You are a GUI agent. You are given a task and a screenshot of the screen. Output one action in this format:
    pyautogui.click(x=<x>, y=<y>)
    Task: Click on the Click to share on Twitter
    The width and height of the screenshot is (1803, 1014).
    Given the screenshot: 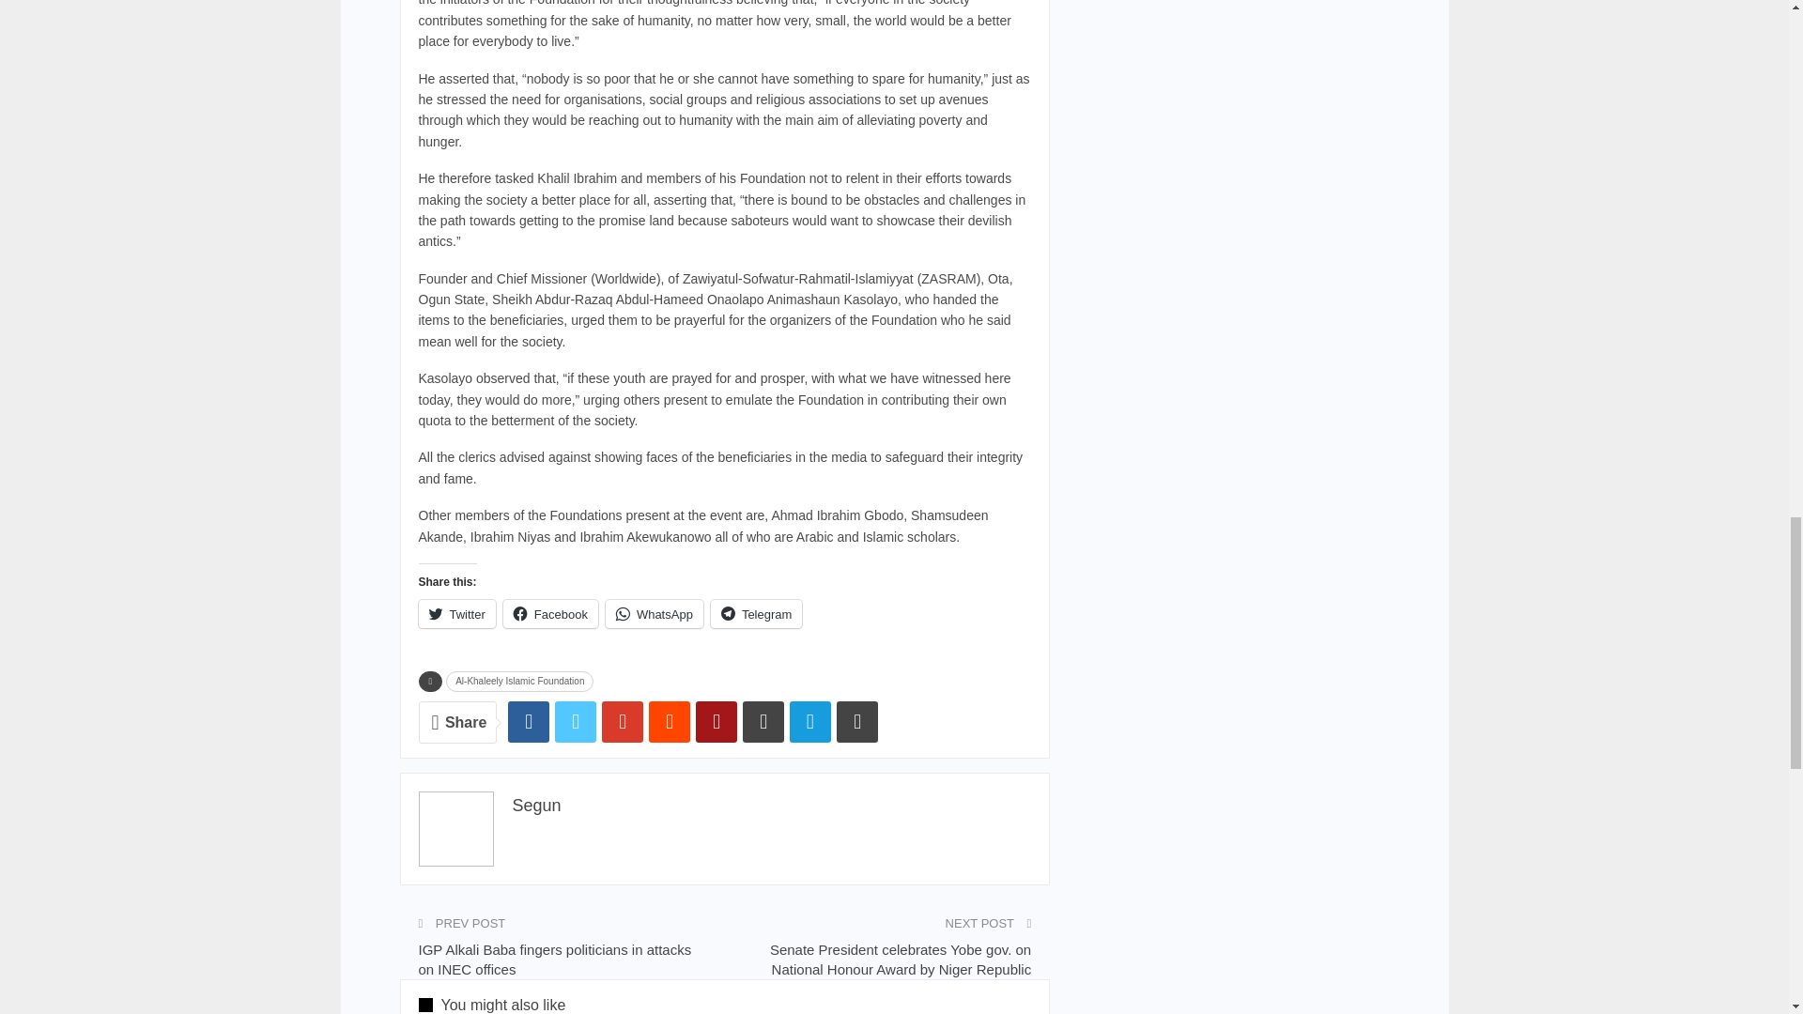 What is the action you would take?
    pyautogui.click(x=456, y=614)
    